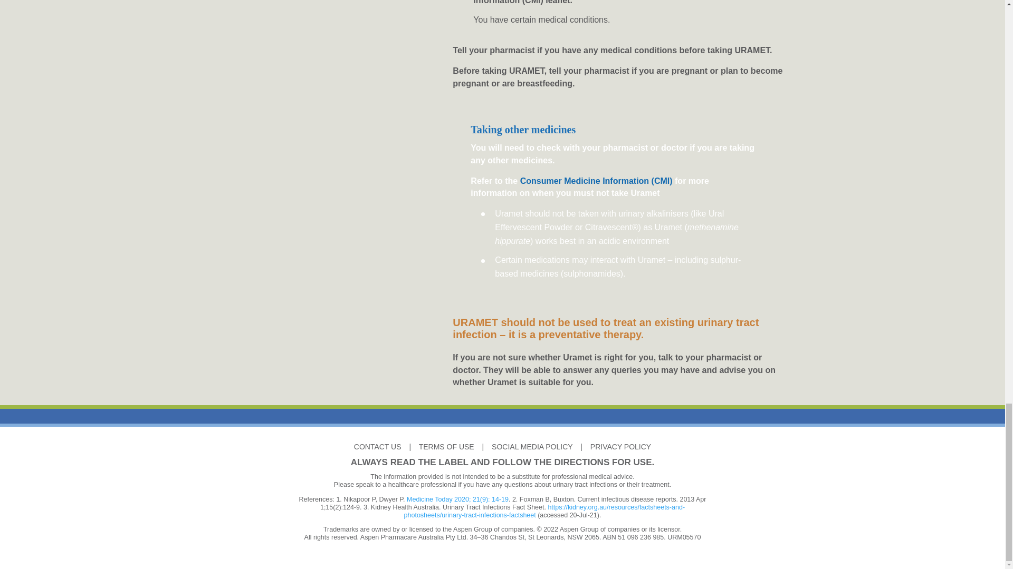 This screenshot has width=1013, height=569. I want to click on SOCIAL MEDIA POLICY, so click(532, 447).